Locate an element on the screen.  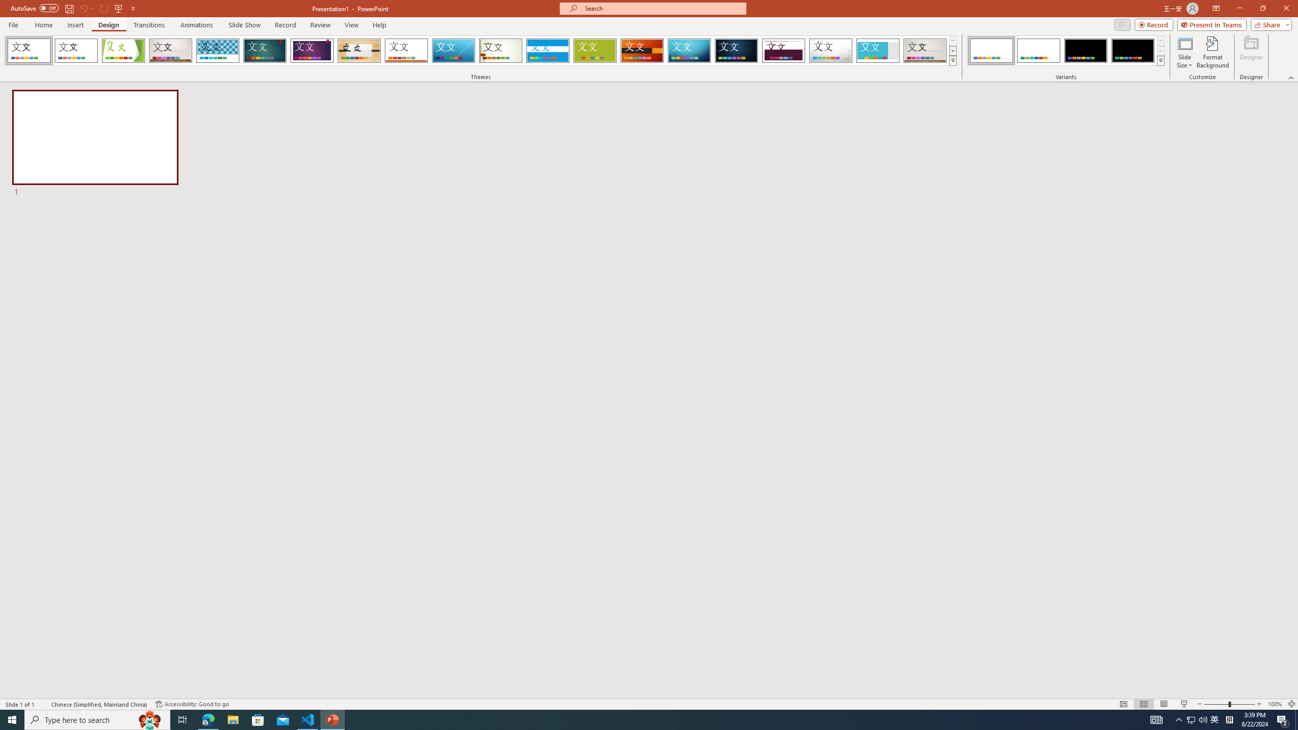
Accessibility Checker Accessibility: Good to go is located at coordinates (193, 704).